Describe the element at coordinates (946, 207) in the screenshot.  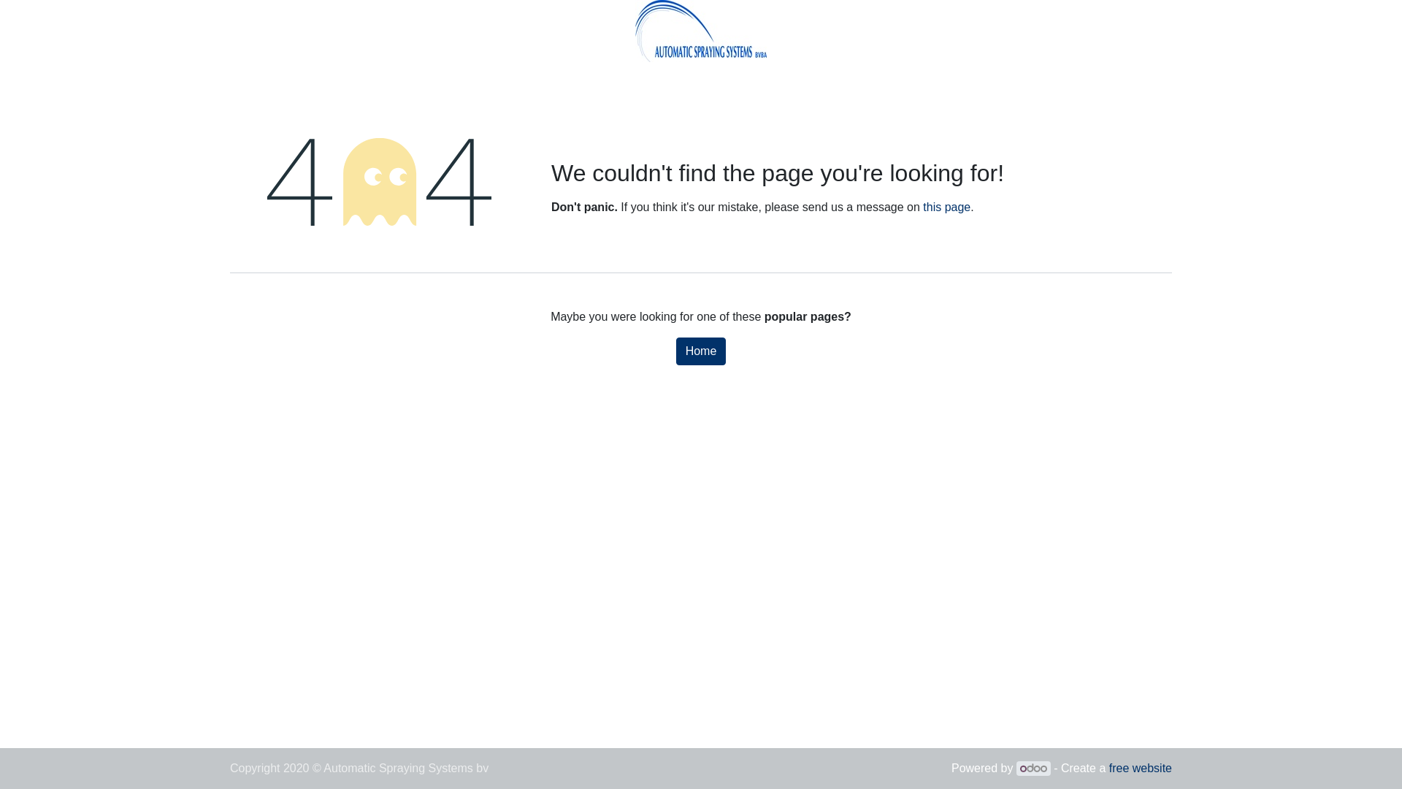
I see `this page` at that location.